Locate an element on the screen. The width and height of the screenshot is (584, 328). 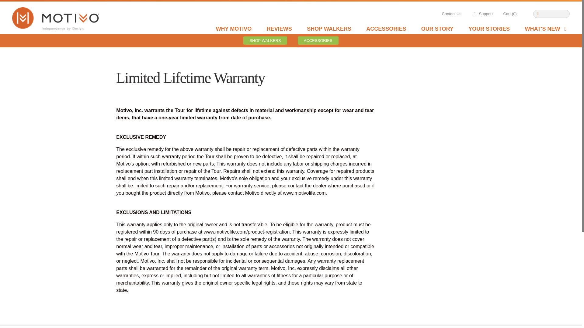
SHOP WALKERS is located at coordinates (329, 29).